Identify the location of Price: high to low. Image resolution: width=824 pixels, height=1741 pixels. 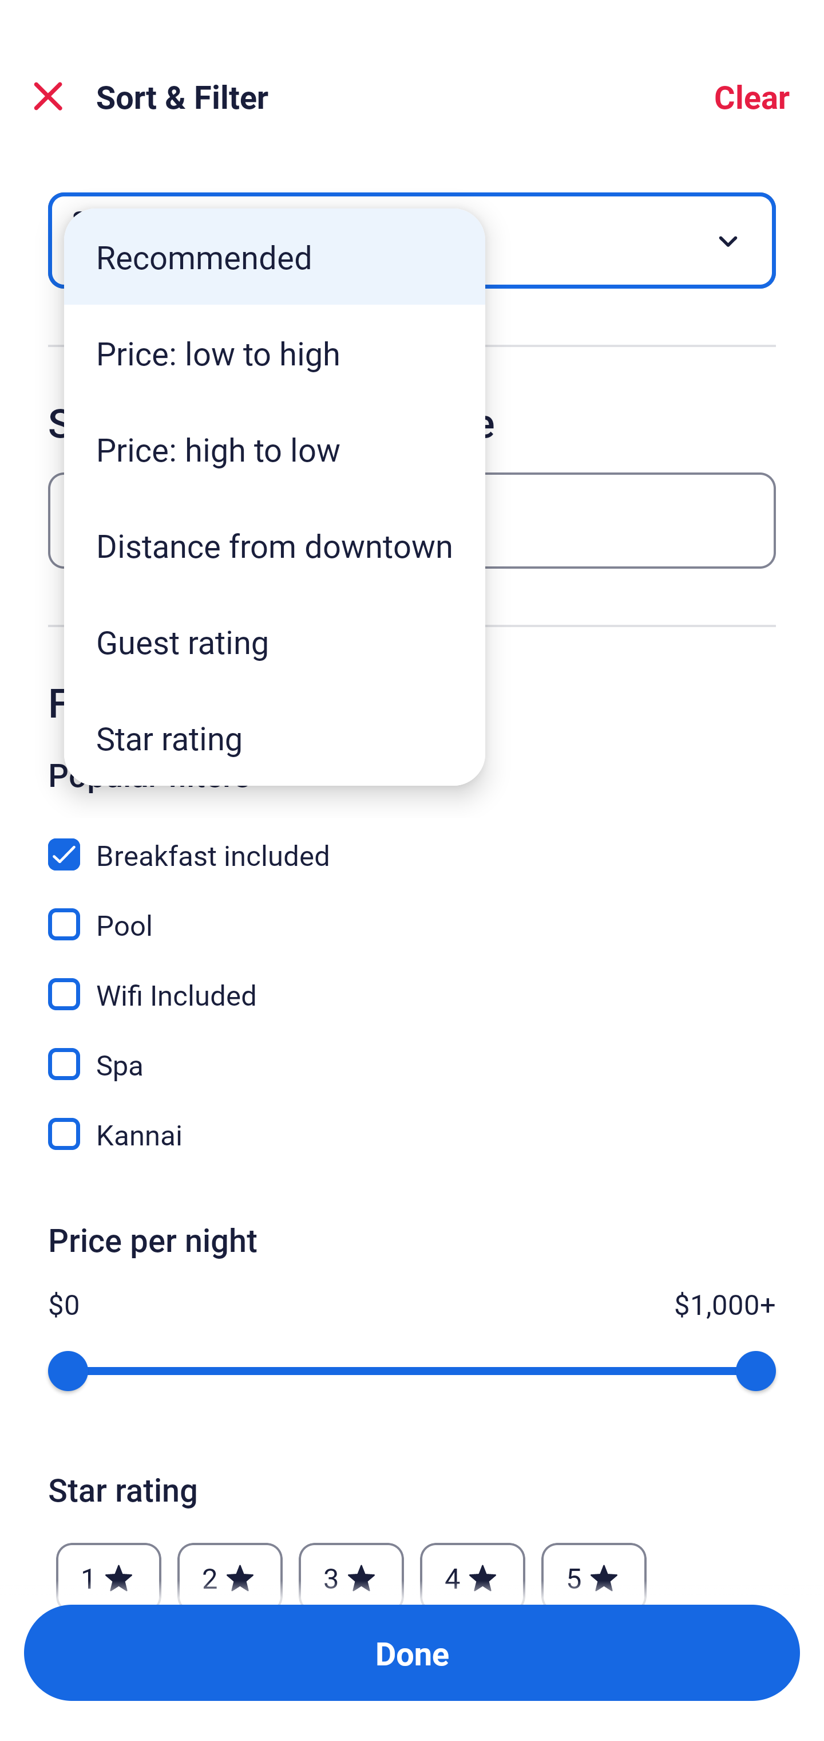
(275, 449).